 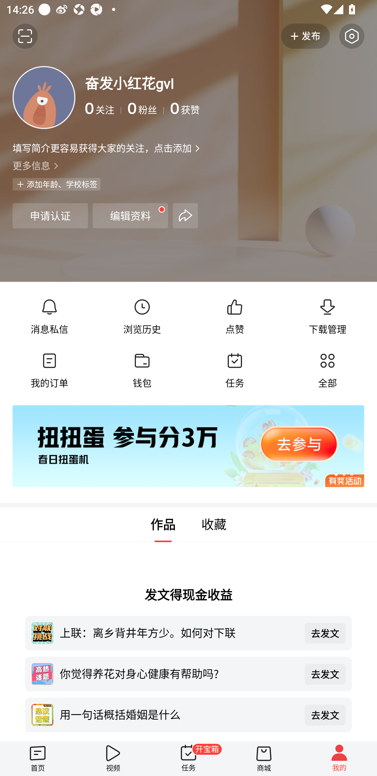 What do you see at coordinates (188, 758) in the screenshot?
I see `任务 开宝箱` at bounding box center [188, 758].